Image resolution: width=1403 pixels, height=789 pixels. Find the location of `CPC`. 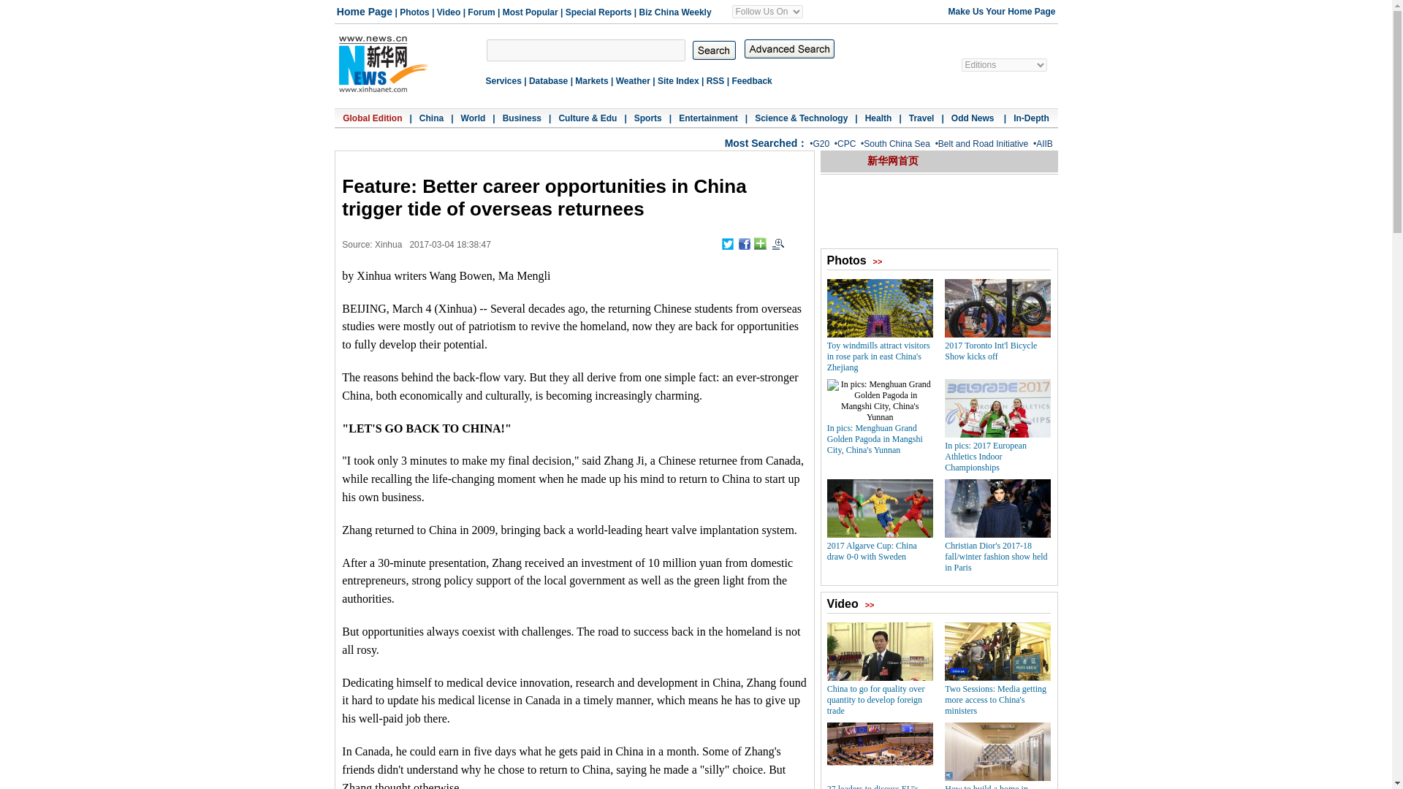

CPC is located at coordinates (846, 144).